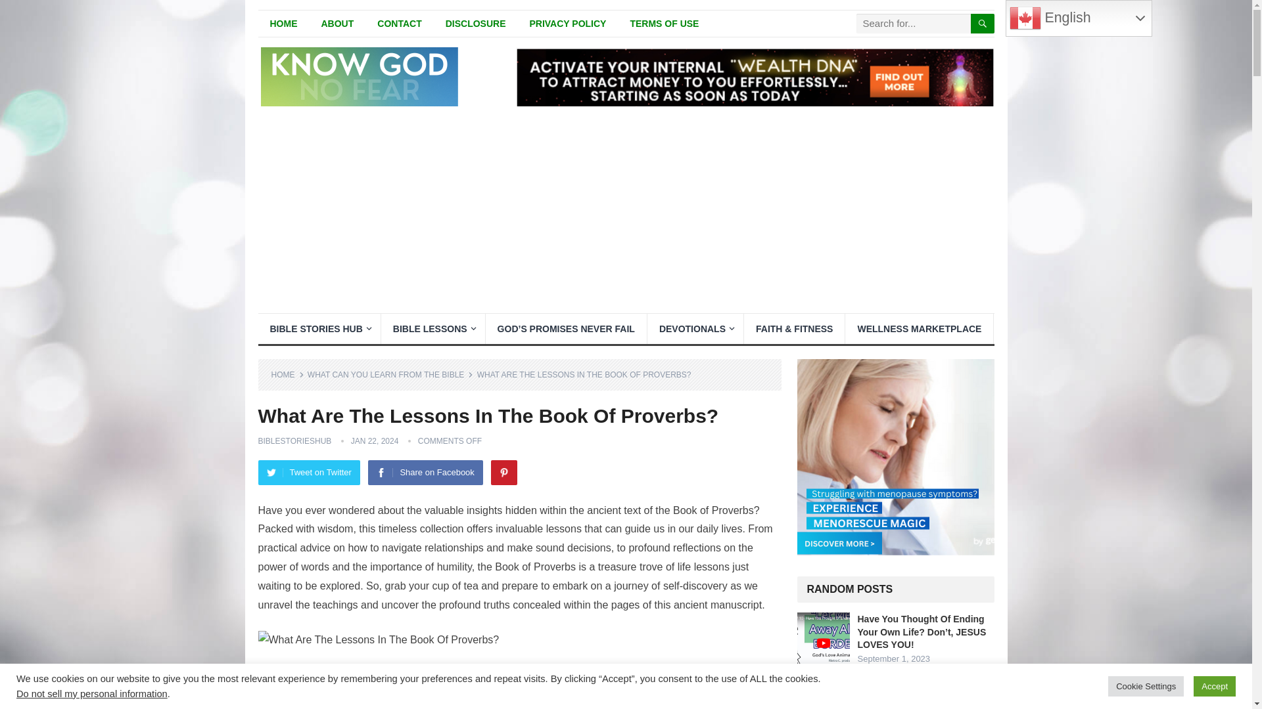  What do you see at coordinates (283, 24) in the screenshot?
I see `HOME` at bounding box center [283, 24].